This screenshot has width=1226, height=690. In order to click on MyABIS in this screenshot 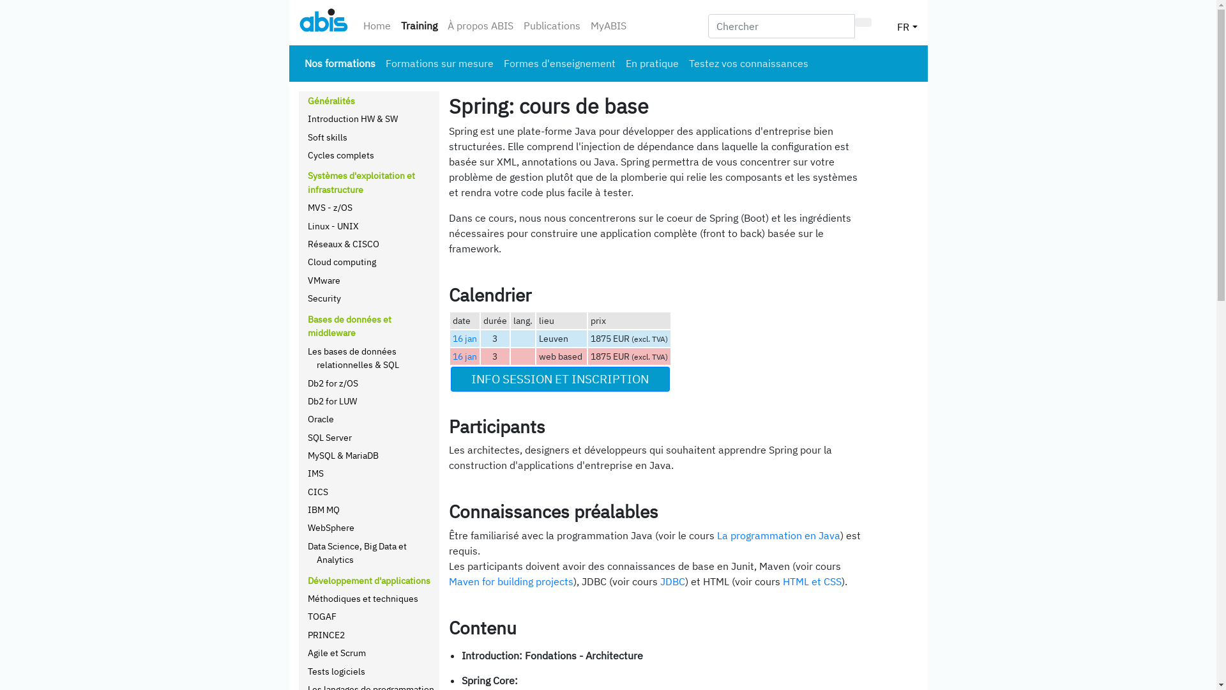, I will do `click(608, 26)`.